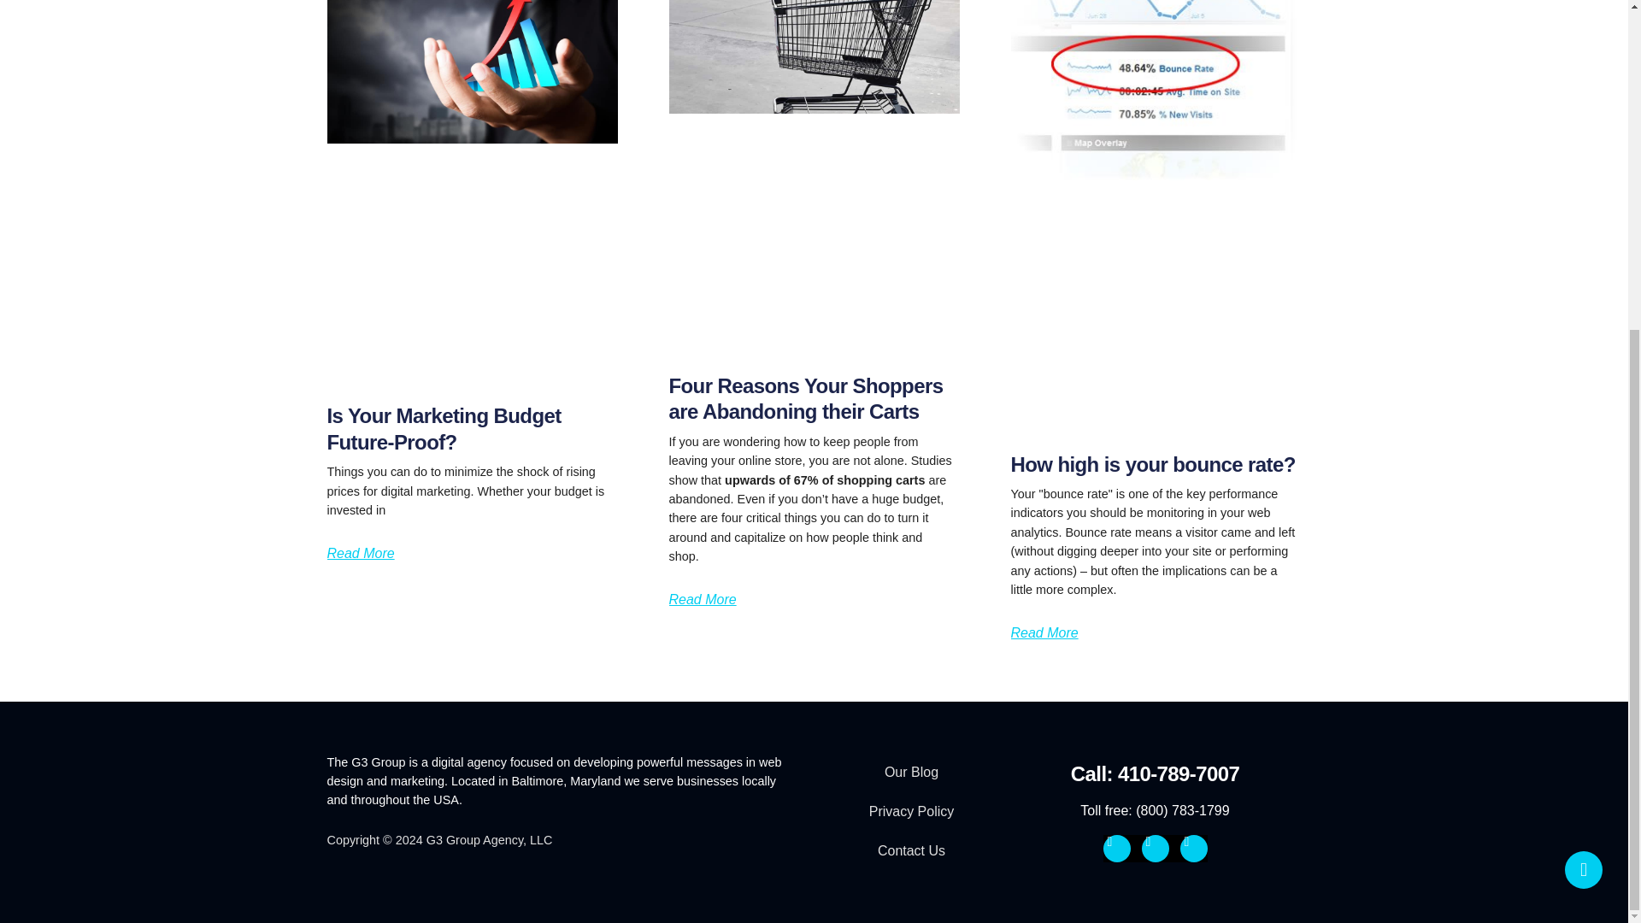 The image size is (1641, 923). Describe the element at coordinates (1584, 365) in the screenshot. I see `scroll to top` at that location.